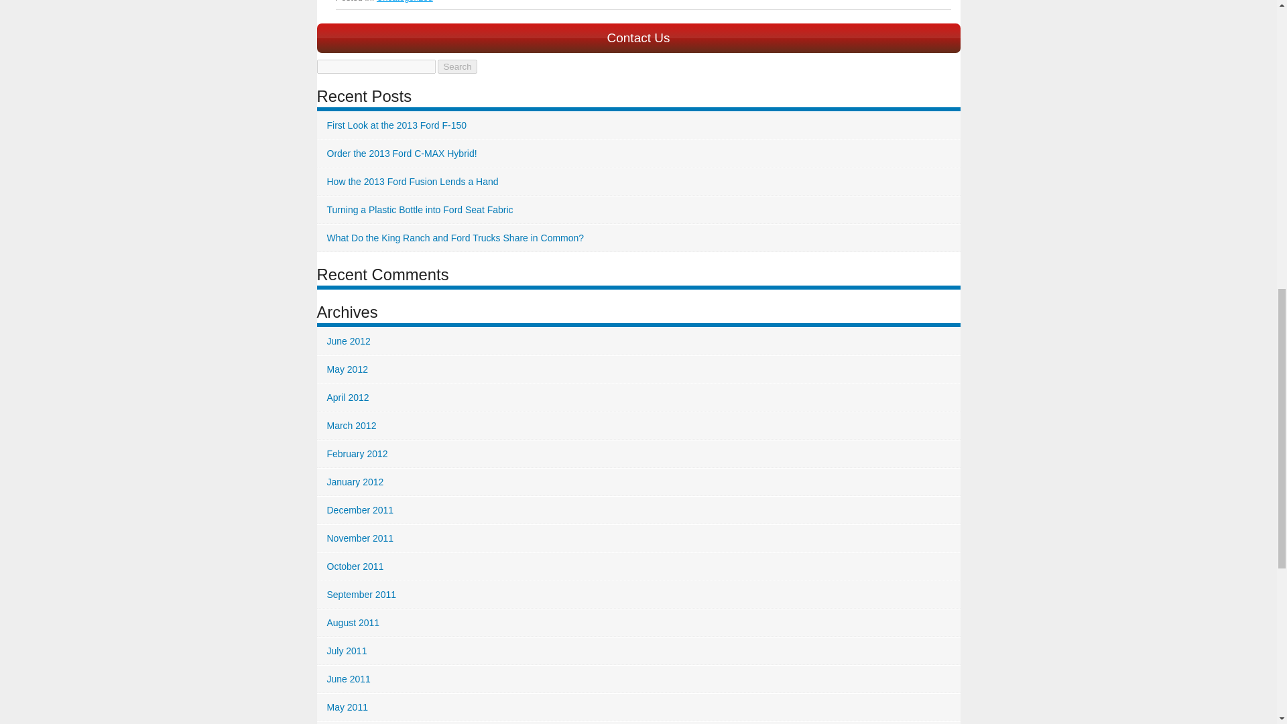 This screenshot has height=724, width=1287. What do you see at coordinates (638, 370) in the screenshot?
I see `May 2012` at bounding box center [638, 370].